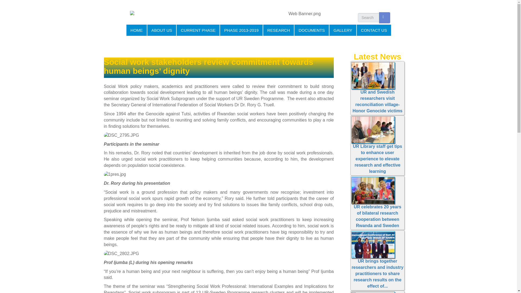  I want to click on Search, so click(361, 25).